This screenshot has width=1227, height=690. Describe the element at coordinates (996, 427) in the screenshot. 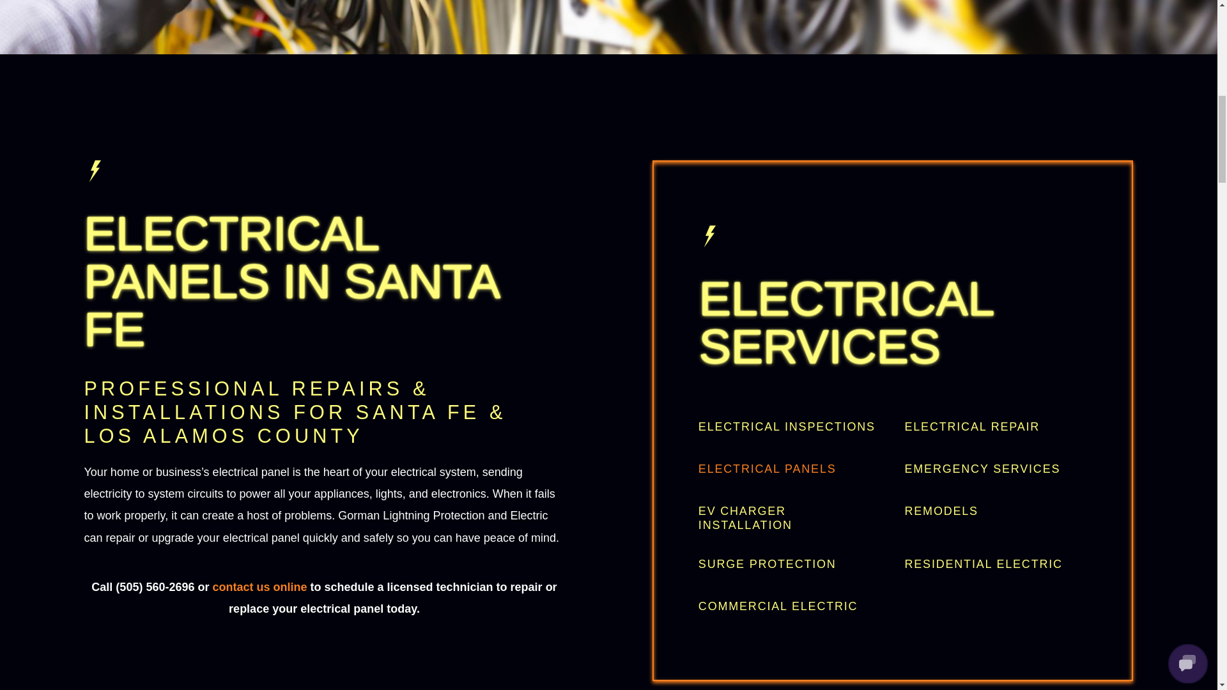

I see `ELECTRICAL REPAIR` at that location.